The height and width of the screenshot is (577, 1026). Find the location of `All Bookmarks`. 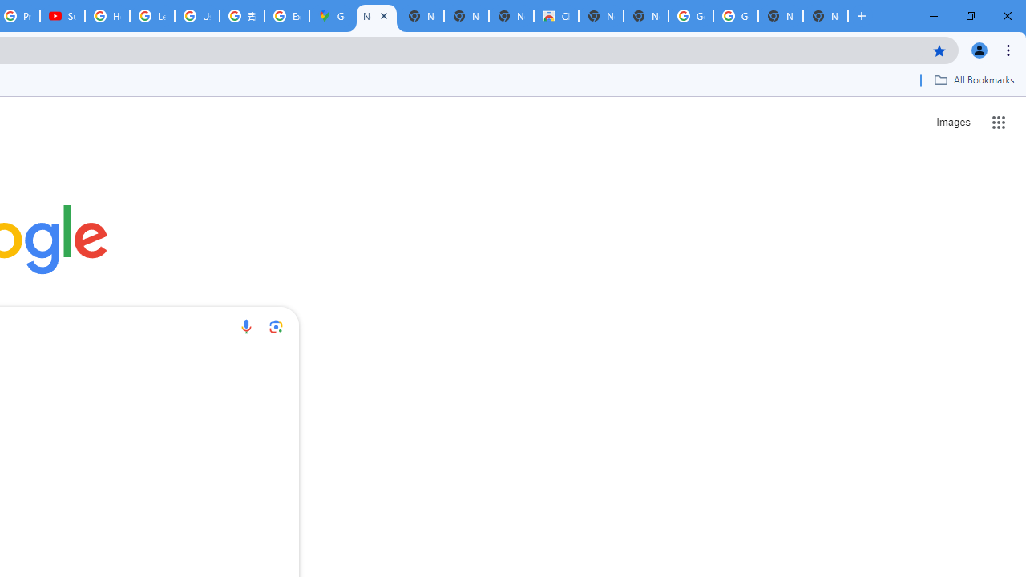

All Bookmarks is located at coordinates (974, 79).